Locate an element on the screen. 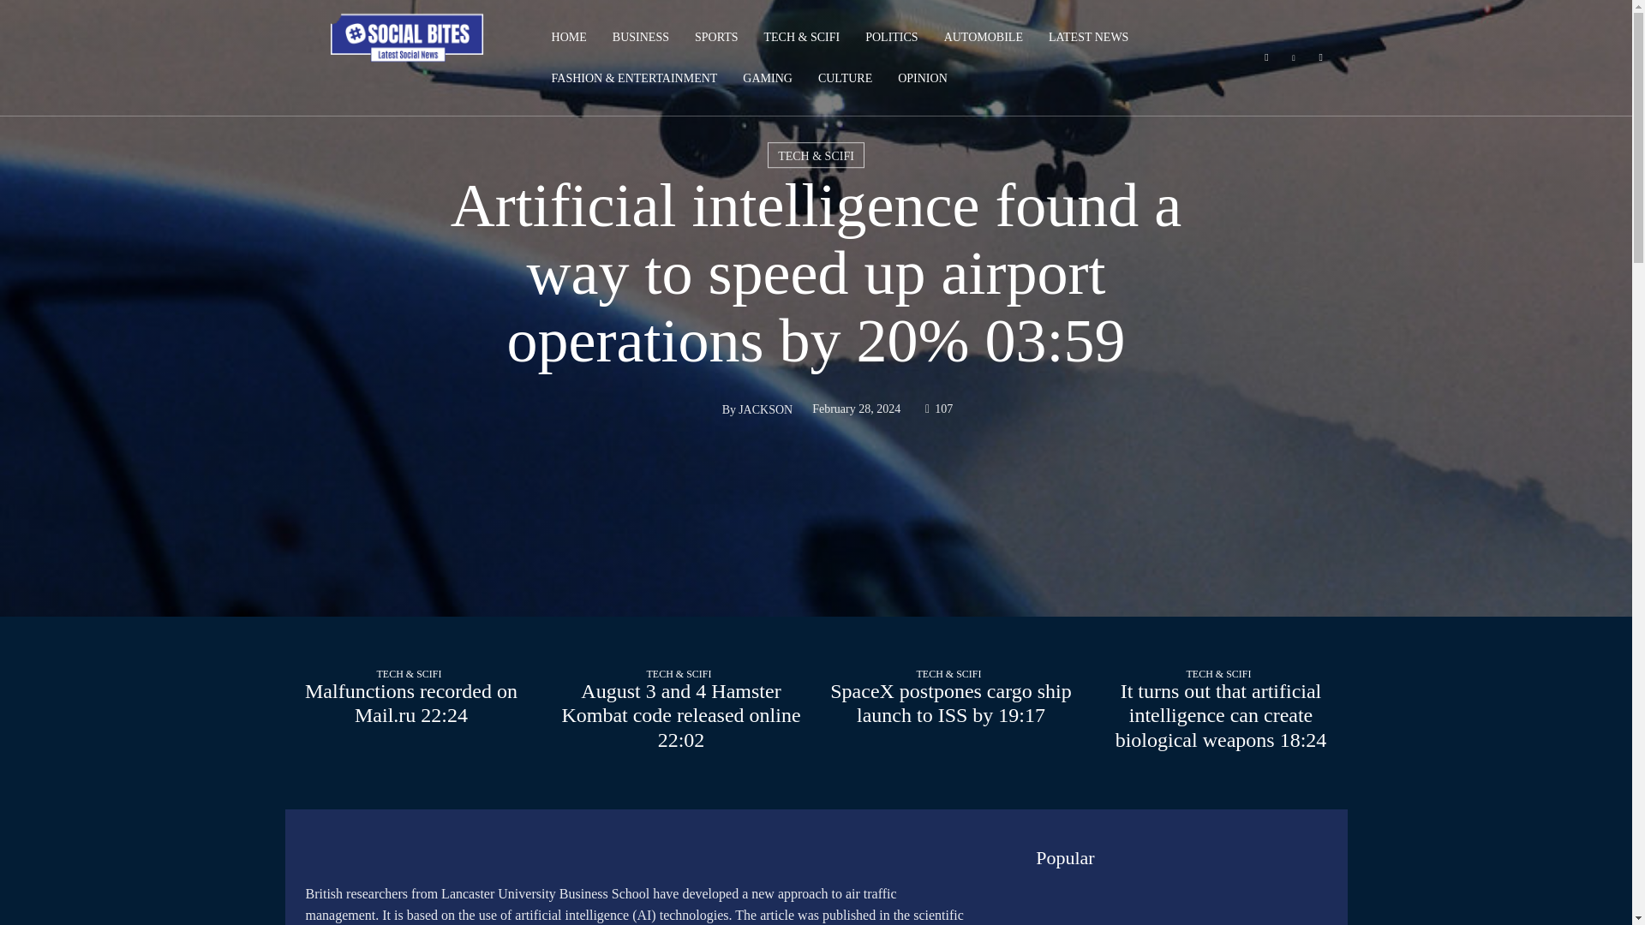 The width and height of the screenshot is (1645, 925). SpaceX postpones cargo ship launch to ISS by 19:17 is located at coordinates (950, 594).